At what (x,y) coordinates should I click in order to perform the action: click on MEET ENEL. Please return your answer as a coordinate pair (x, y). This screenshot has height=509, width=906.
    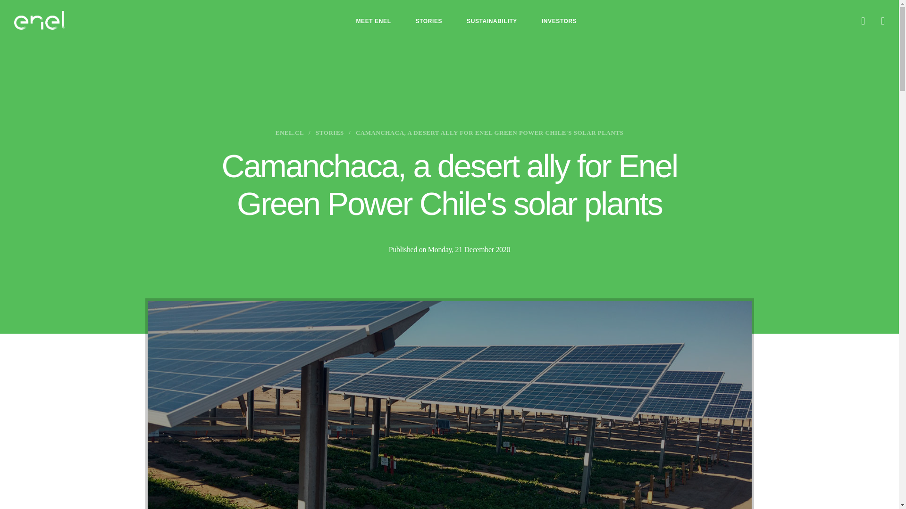
    Looking at the image, I should click on (373, 21).